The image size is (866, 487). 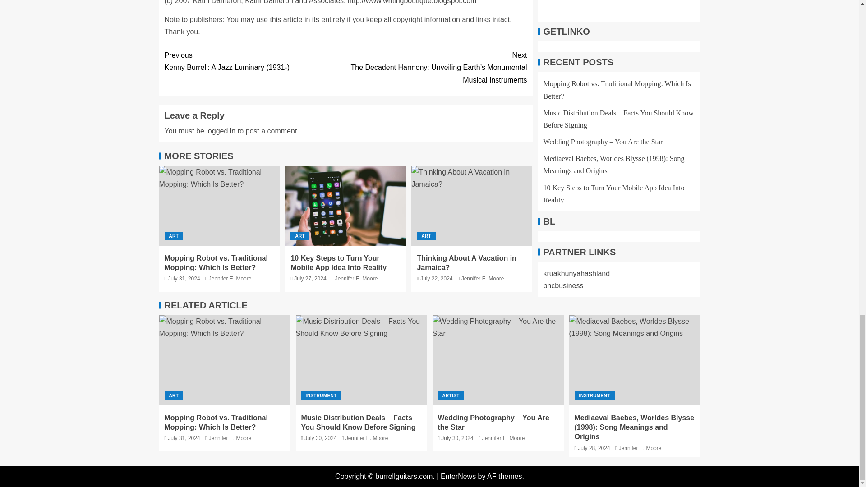 What do you see at coordinates (221, 131) in the screenshot?
I see `logged in` at bounding box center [221, 131].